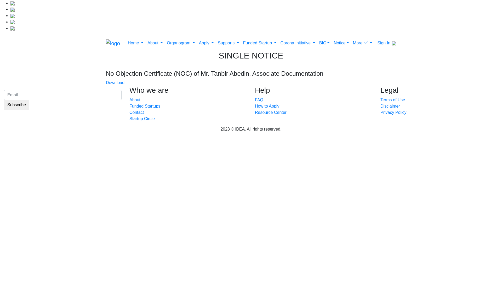  What do you see at coordinates (115, 83) in the screenshot?
I see `Download` at bounding box center [115, 83].